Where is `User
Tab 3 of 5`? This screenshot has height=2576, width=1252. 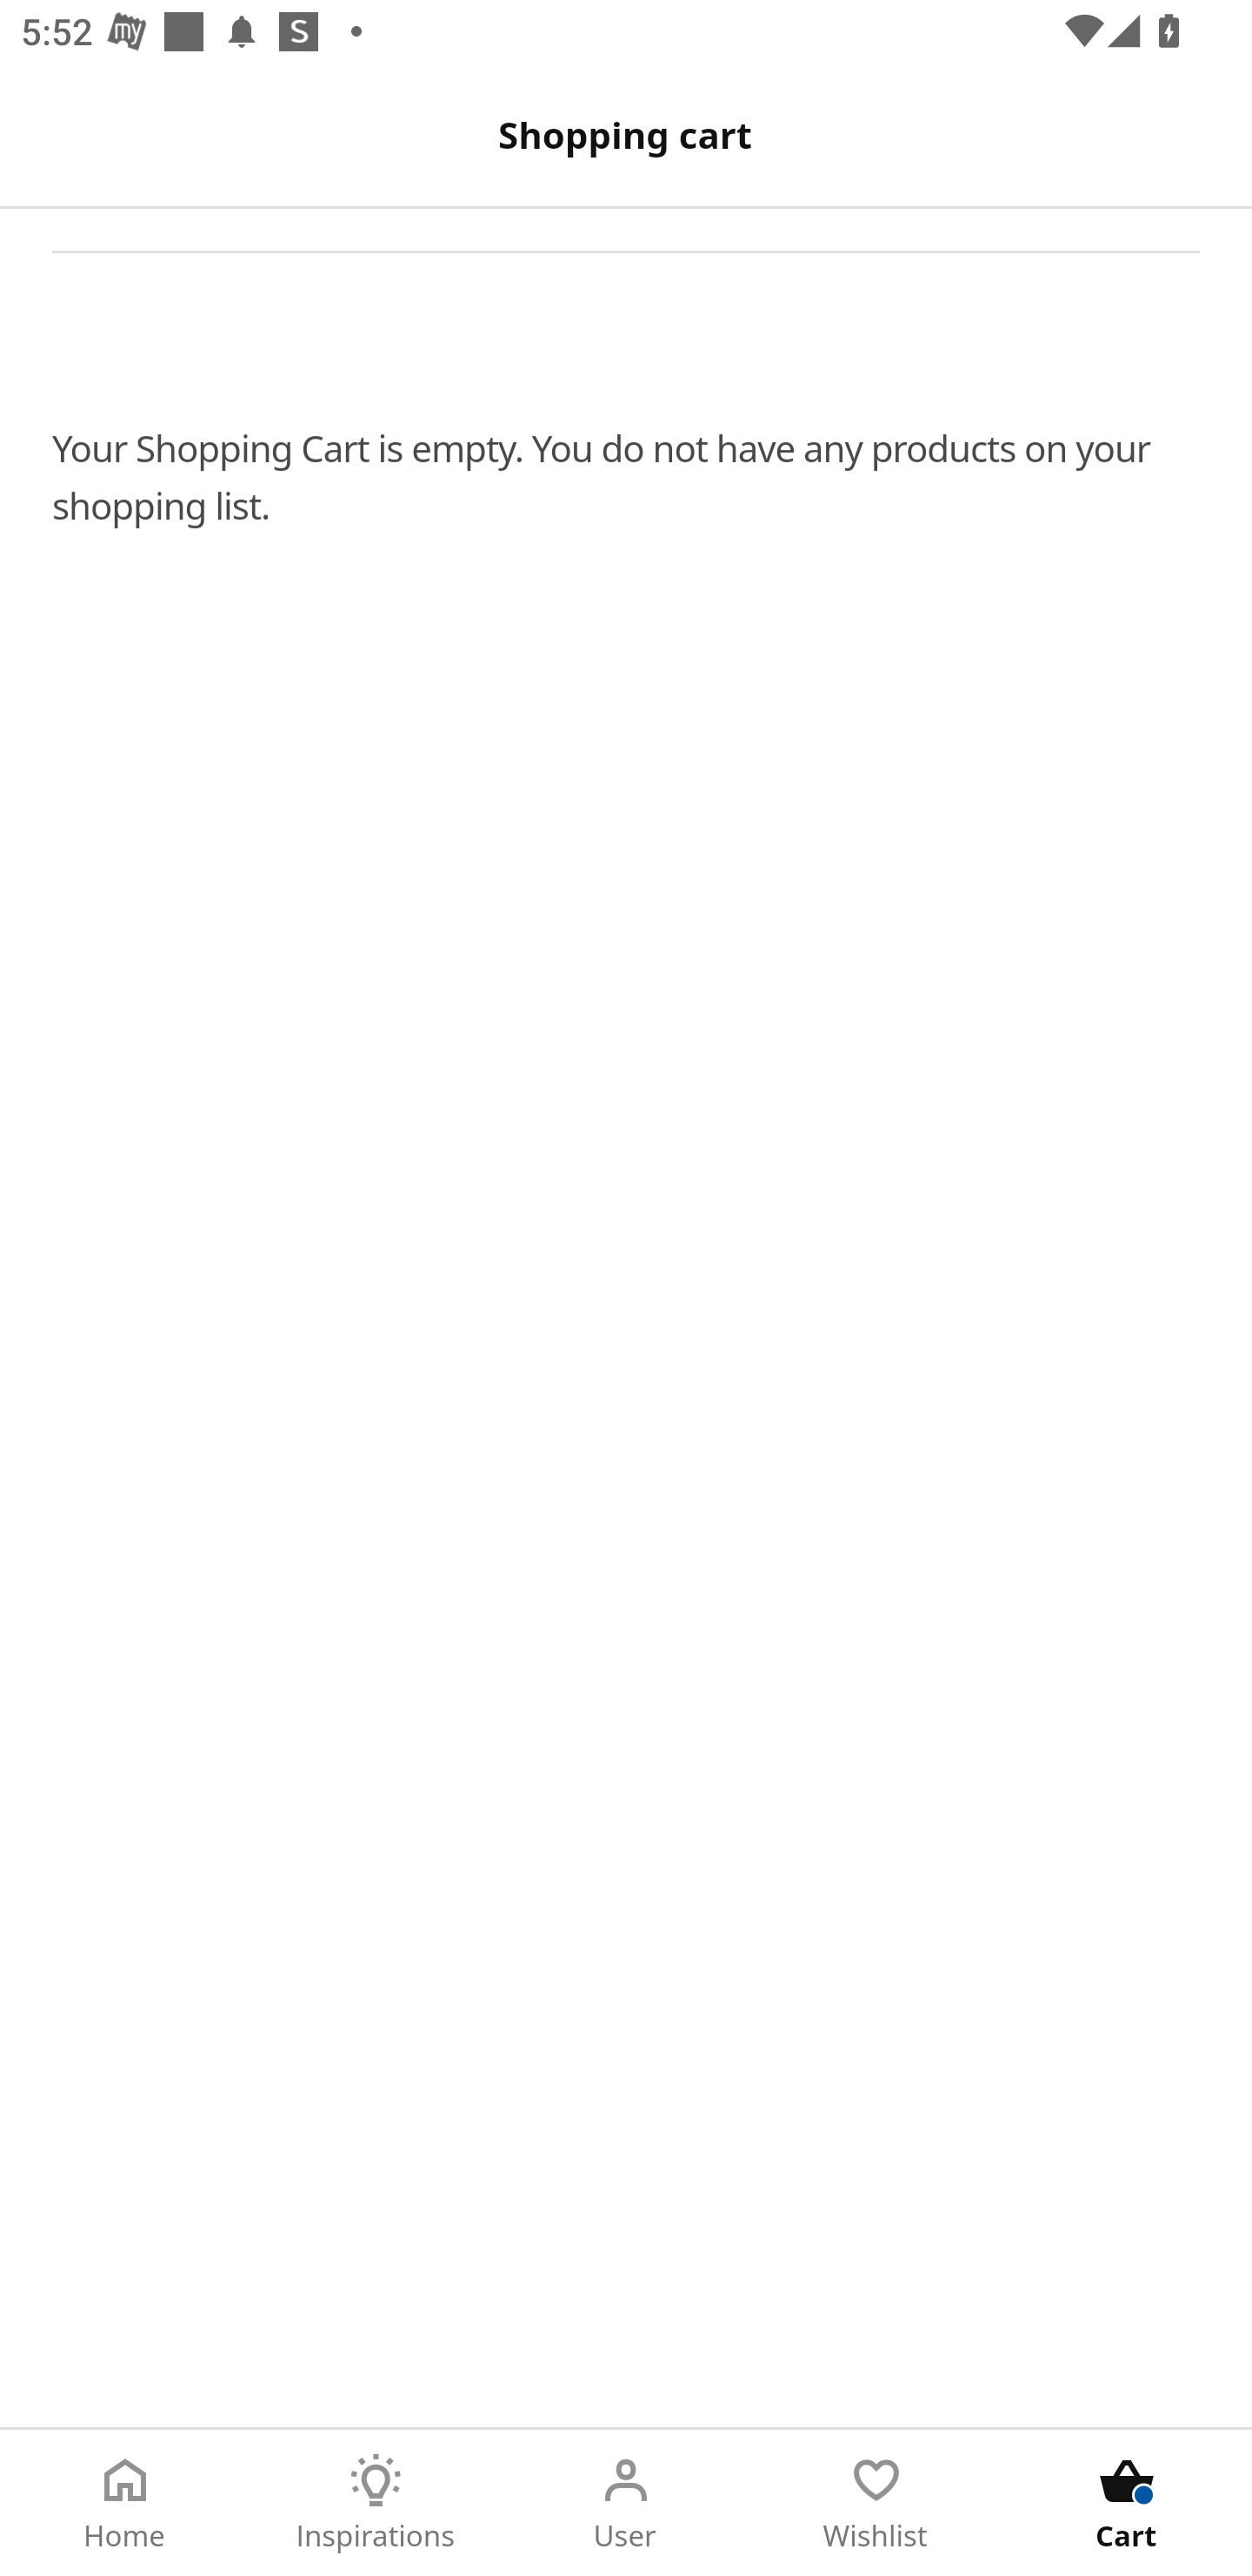 User
Tab 3 of 5 is located at coordinates (626, 2503).